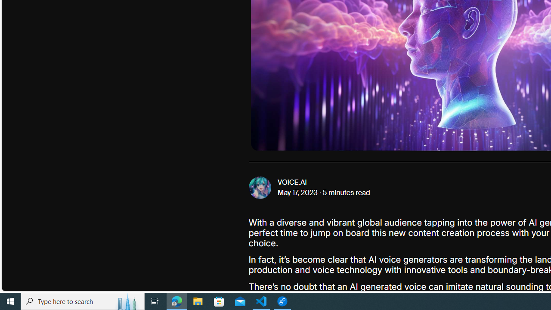  I want to click on 5 minutes read, so click(346, 193).